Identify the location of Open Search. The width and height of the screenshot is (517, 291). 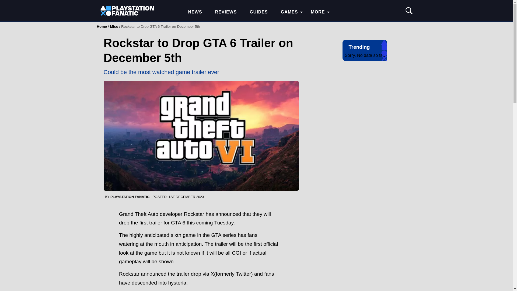
(408, 11).